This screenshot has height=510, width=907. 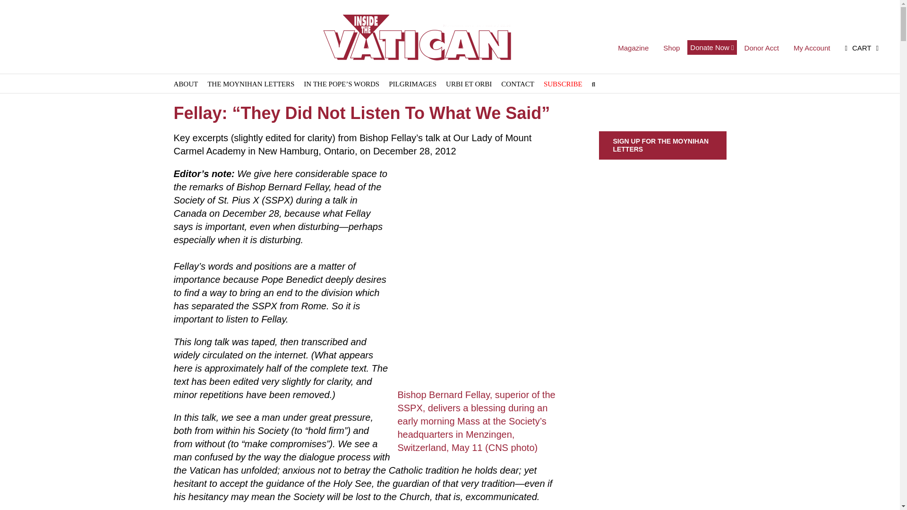 I want to click on Log In, so click(x=843, y=137).